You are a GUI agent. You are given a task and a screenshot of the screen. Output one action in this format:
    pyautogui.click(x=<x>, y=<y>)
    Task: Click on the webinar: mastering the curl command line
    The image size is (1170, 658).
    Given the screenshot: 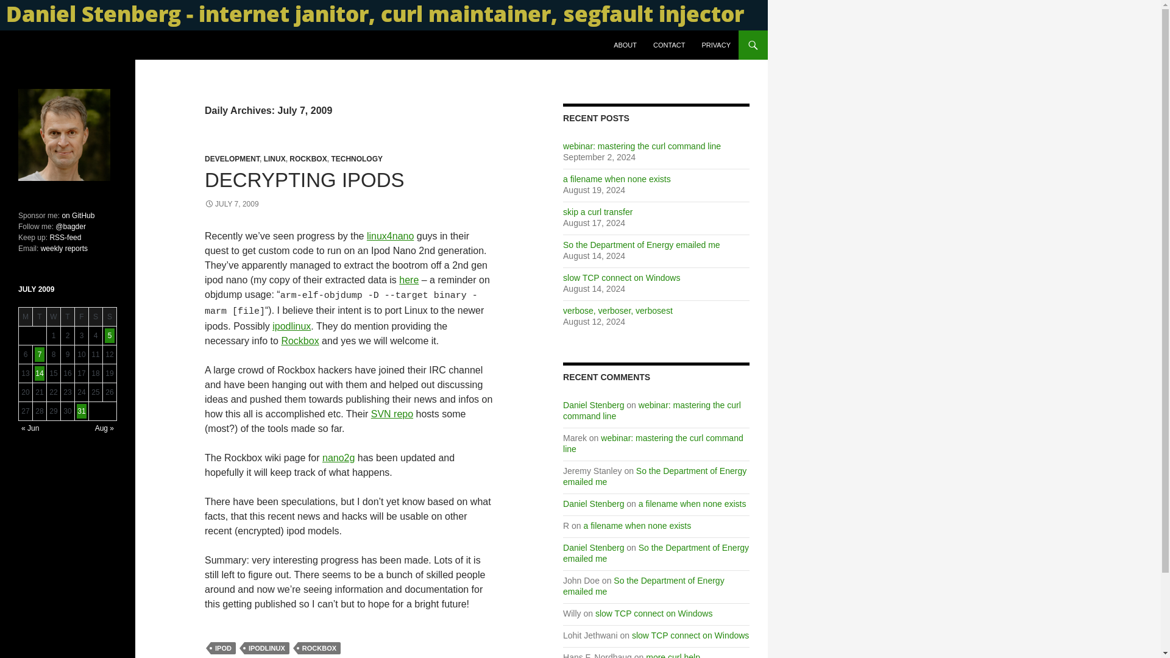 What is the action you would take?
    pyautogui.click(x=651, y=411)
    